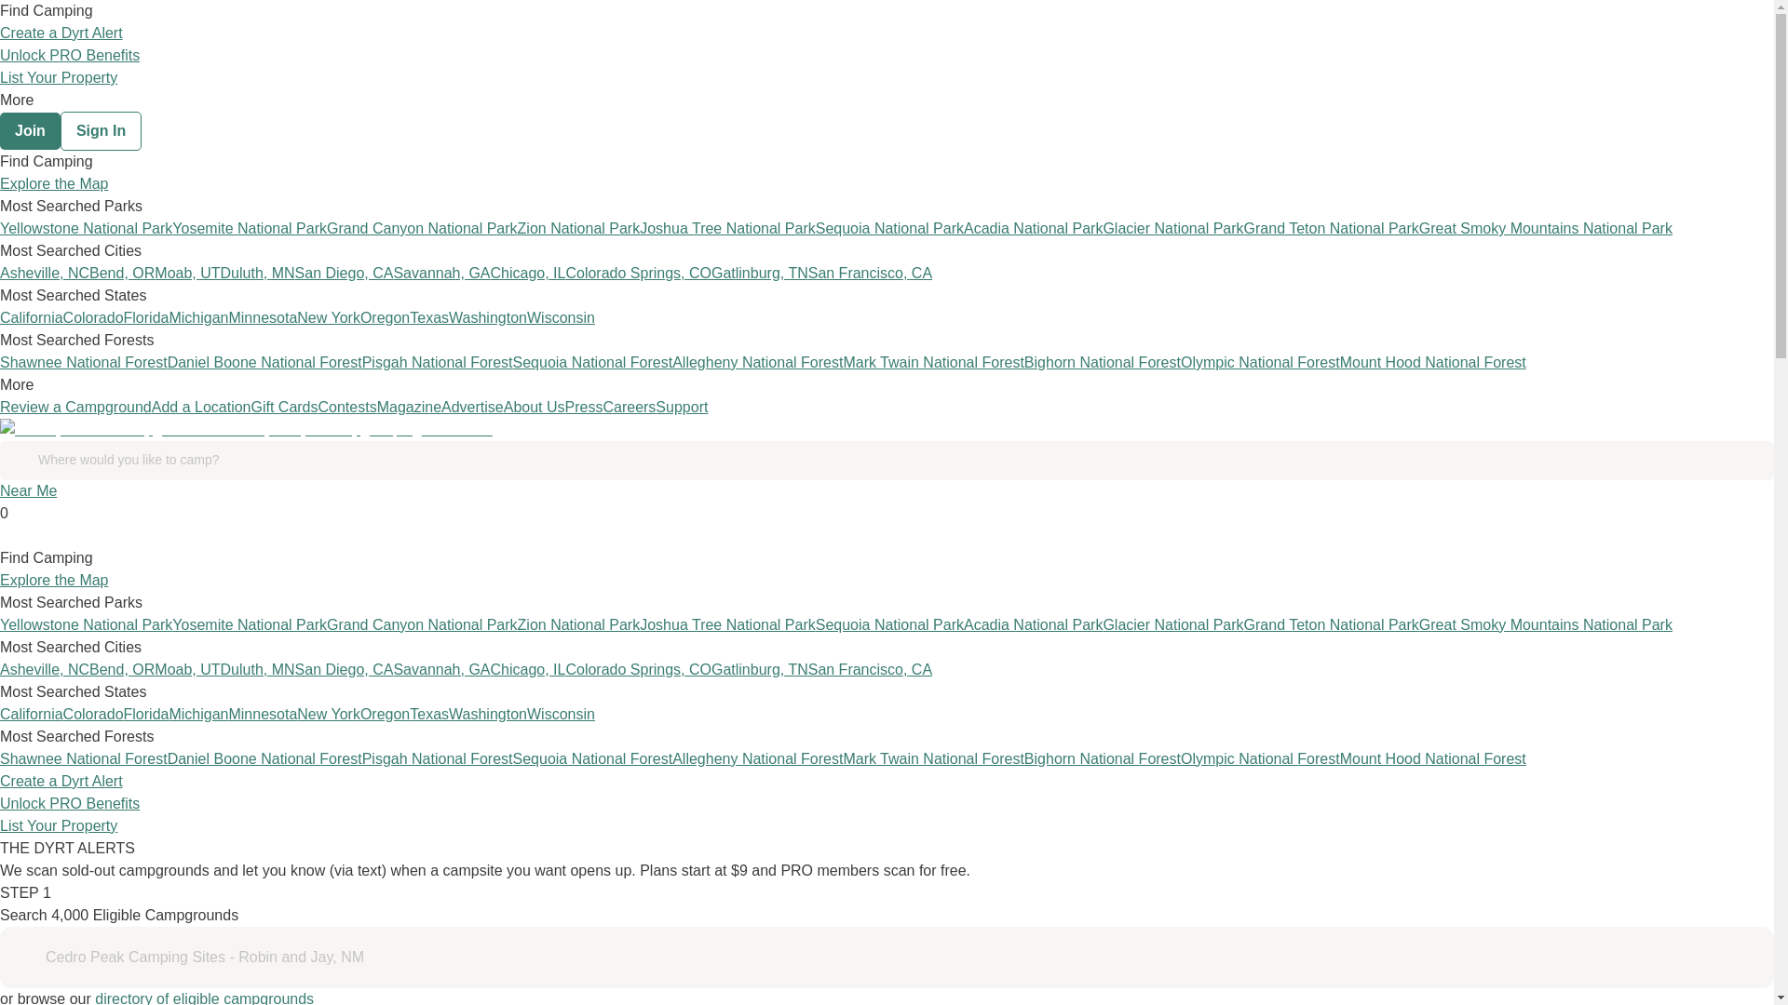  I want to click on San Diego, CA, so click(344, 274).